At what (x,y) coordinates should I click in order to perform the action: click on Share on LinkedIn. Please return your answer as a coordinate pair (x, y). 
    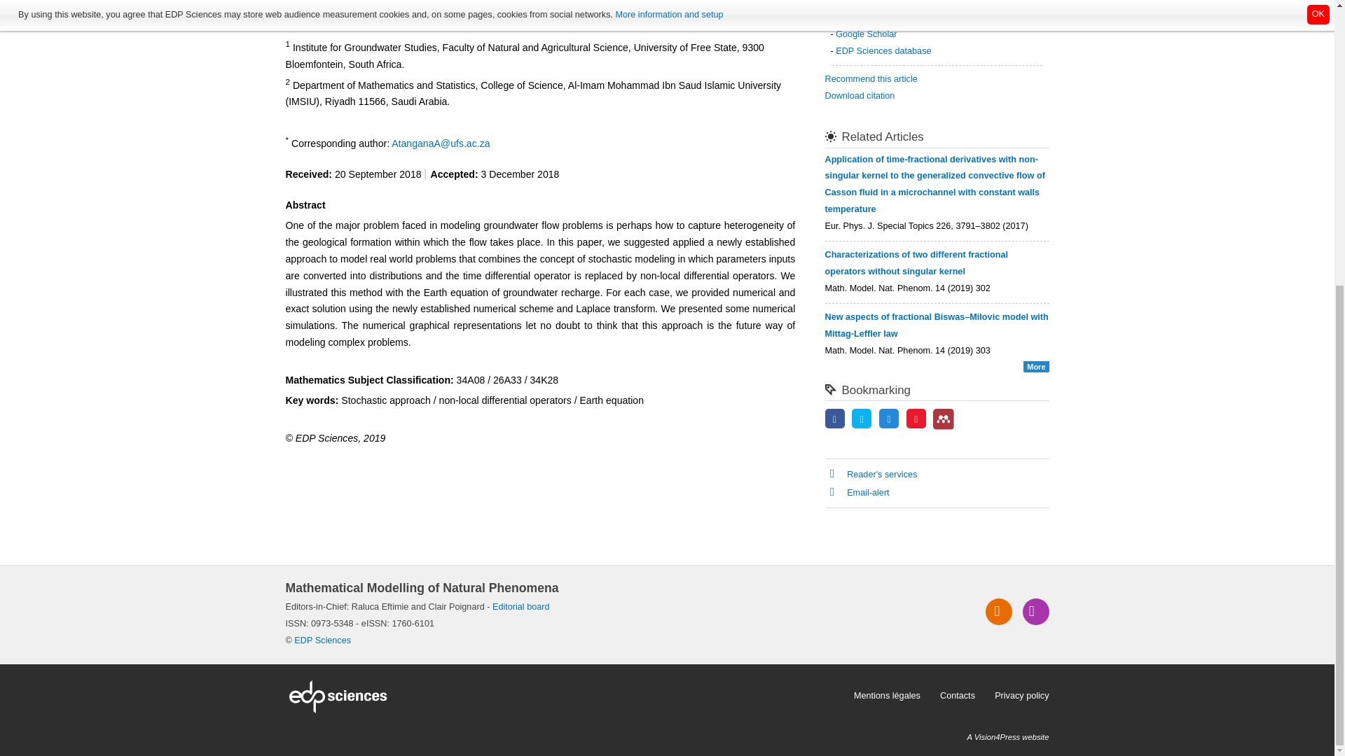
    Looking at the image, I should click on (888, 419).